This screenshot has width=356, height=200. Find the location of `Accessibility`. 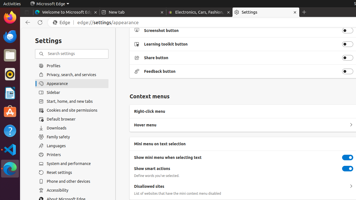

Accessibility is located at coordinates (72, 190).